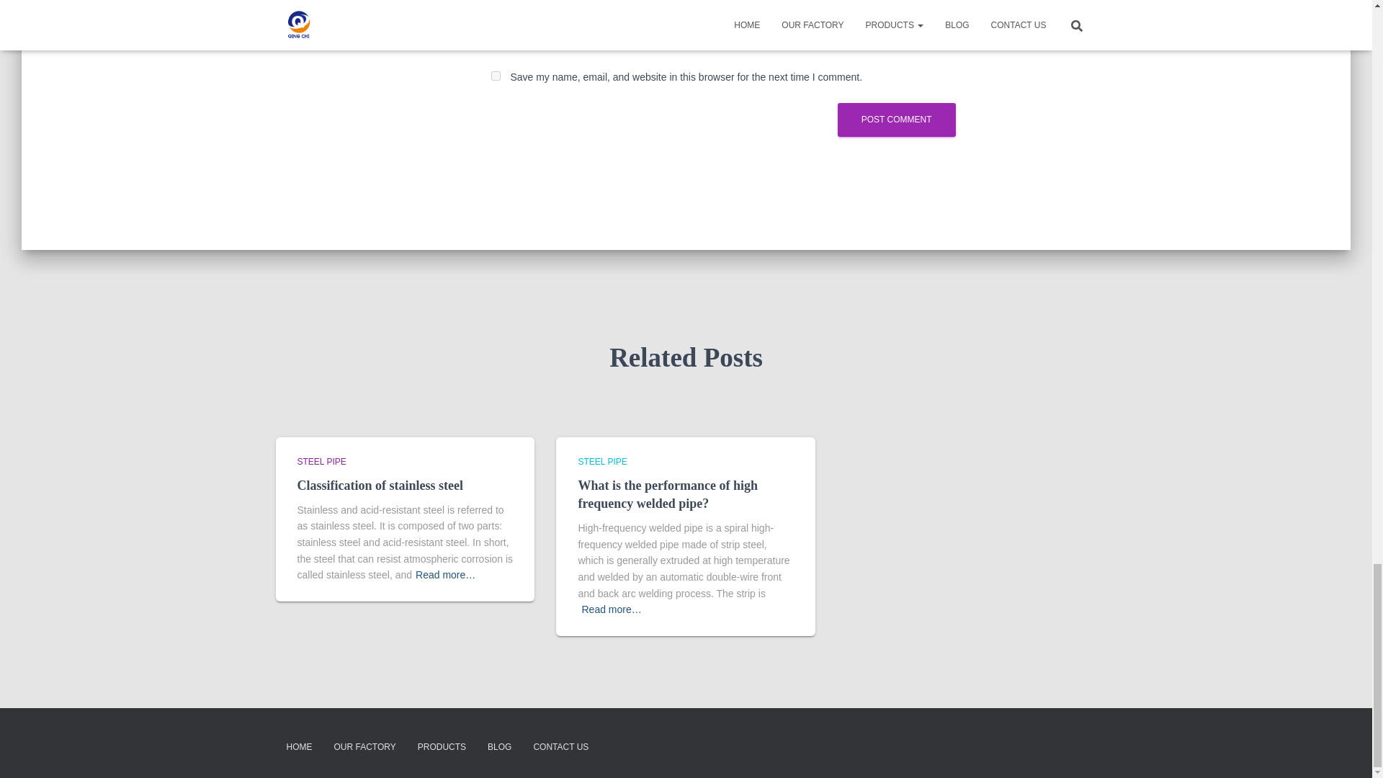  I want to click on OUR FACTORY, so click(364, 747).